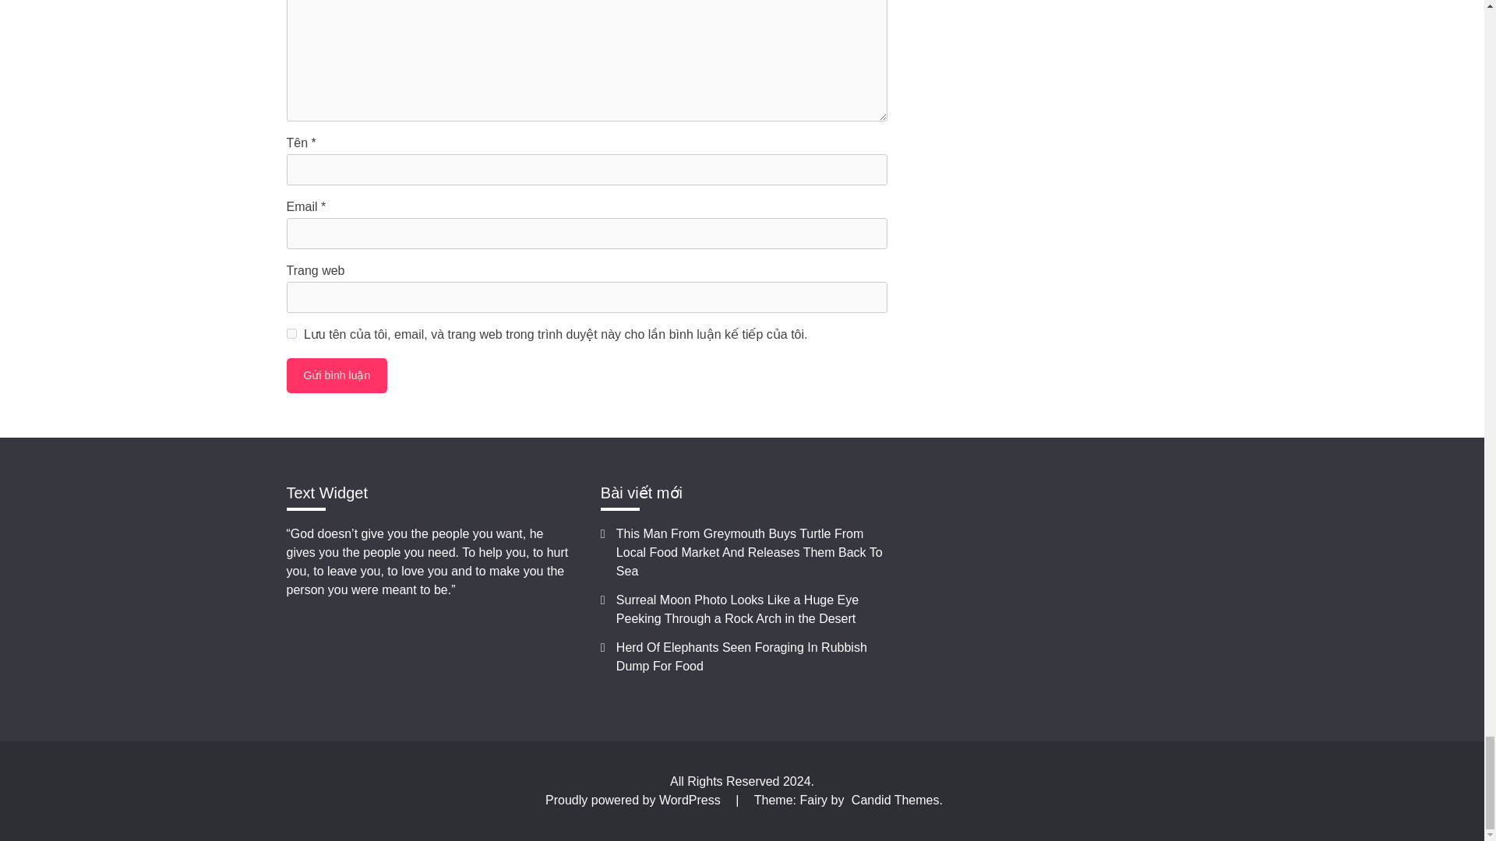  What do you see at coordinates (291, 333) in the screenshot?
I see `yes` at bounding box center [291, 333].